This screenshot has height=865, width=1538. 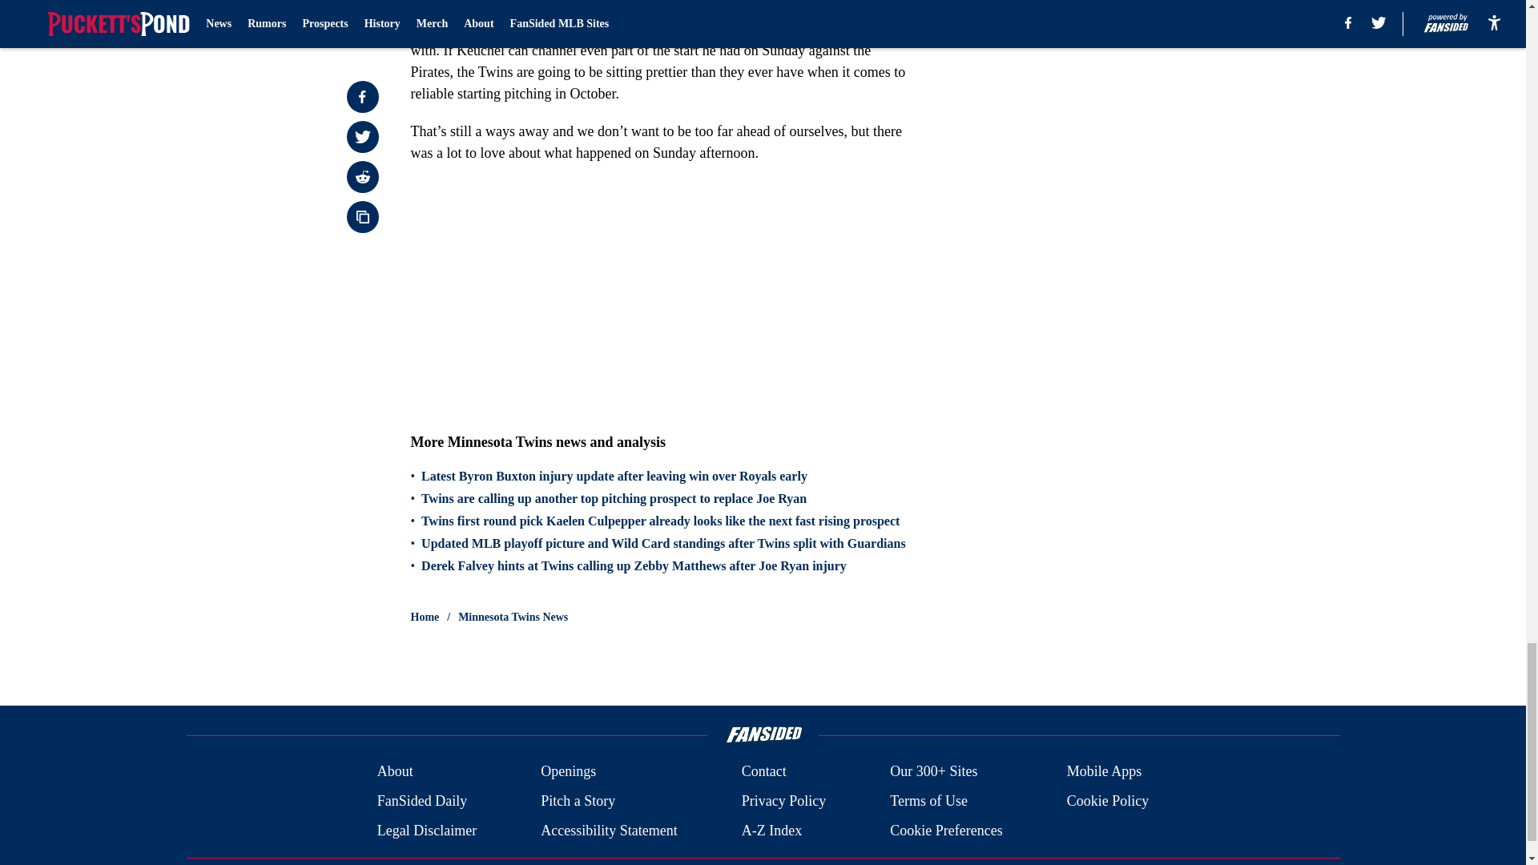 What do you see at coordinates (763, 772) in the screenshot?
I see `Contact` at bounding box center [763, 772].